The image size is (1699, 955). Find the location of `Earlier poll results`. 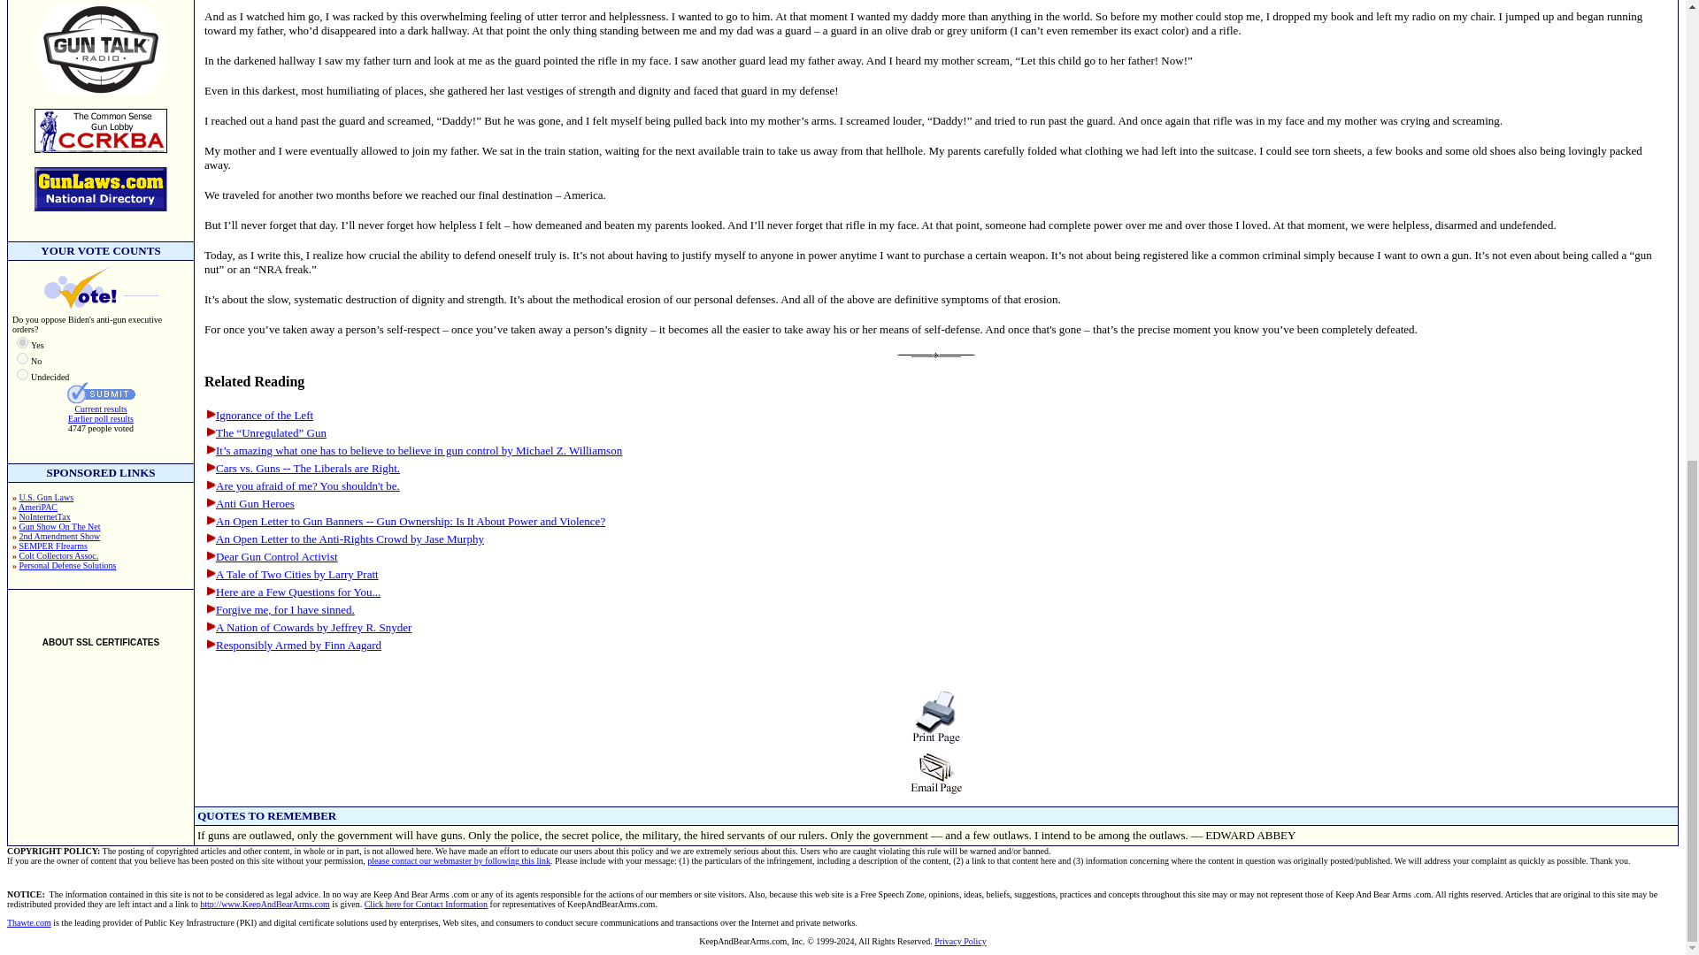

Earlier poll results is located at coordinates (101, 418).